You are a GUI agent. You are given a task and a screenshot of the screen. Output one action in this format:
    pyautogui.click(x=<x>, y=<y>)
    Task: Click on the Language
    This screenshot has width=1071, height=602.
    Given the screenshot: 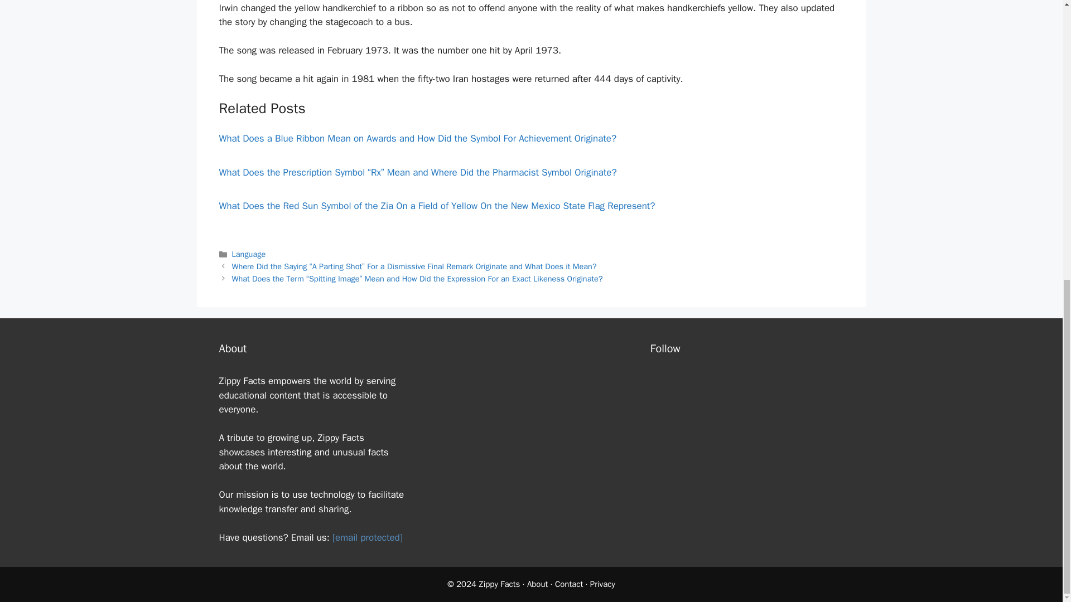 What is the action you would take?
    pyautogui.click(x=249, y=254)
    